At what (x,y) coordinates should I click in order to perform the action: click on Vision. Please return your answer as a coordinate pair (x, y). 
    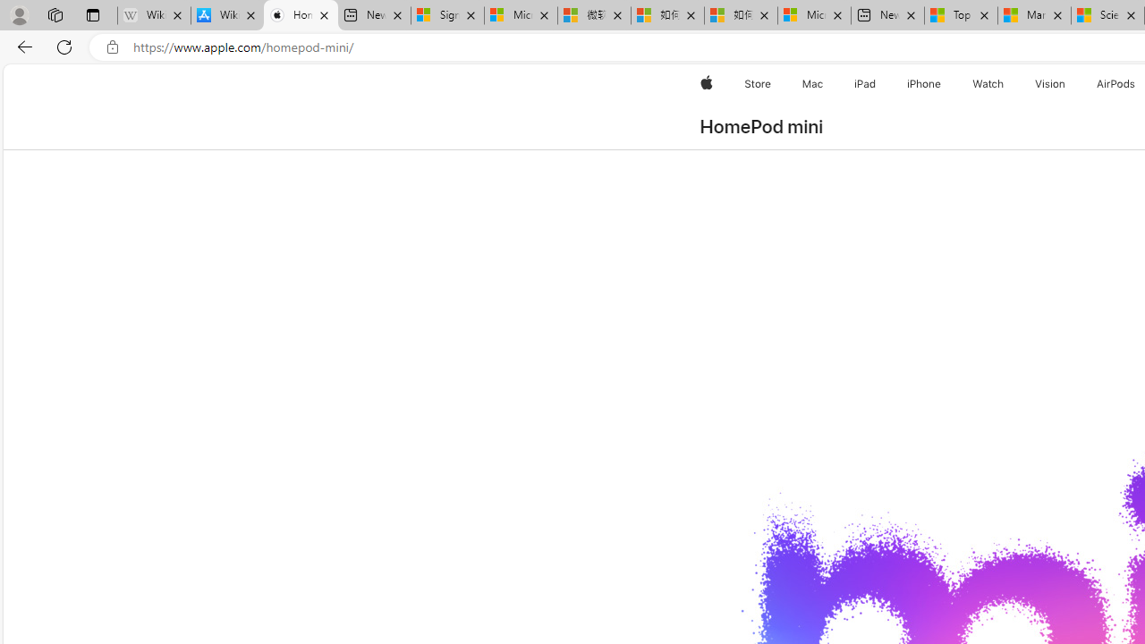
    Looking at the image, I should click on (1050, 84).